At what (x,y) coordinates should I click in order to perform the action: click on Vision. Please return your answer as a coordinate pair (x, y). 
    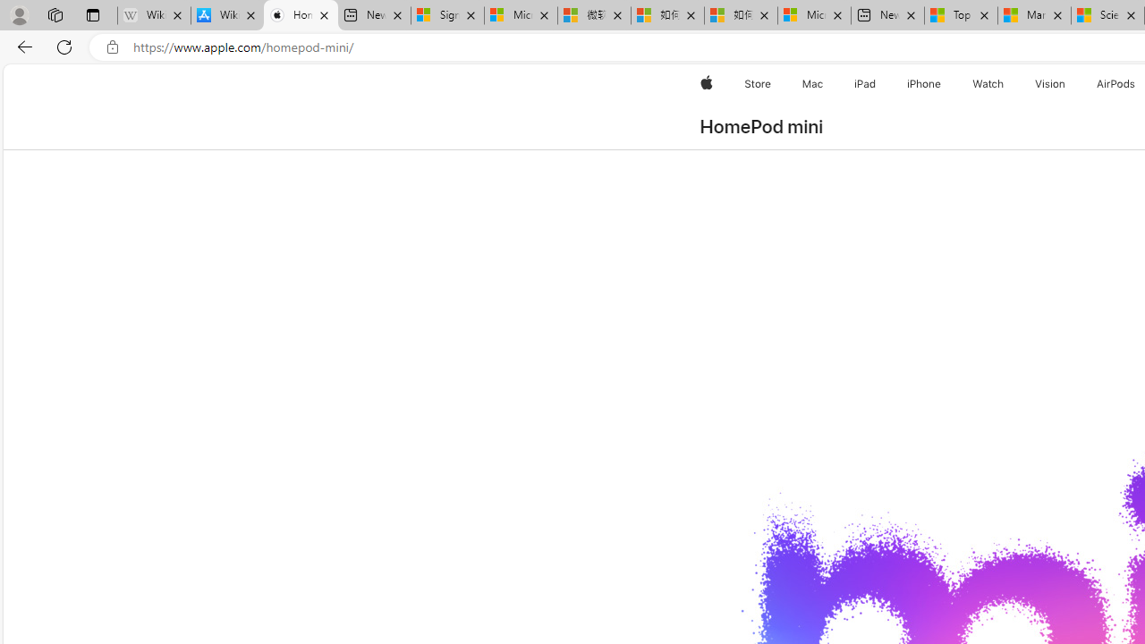
    Looking at the image, I should click on (1050, 84).